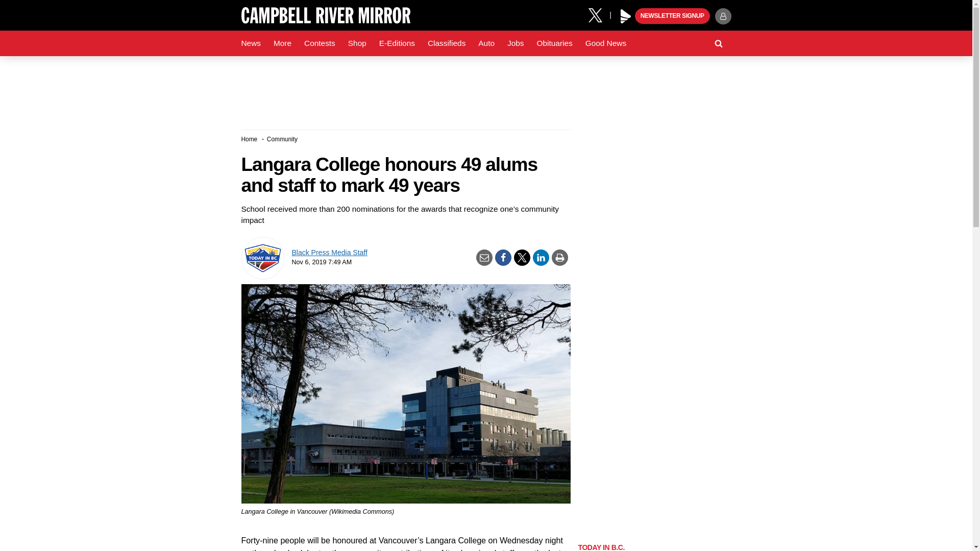  I want to click on Black Press Media, so click(626, 16).